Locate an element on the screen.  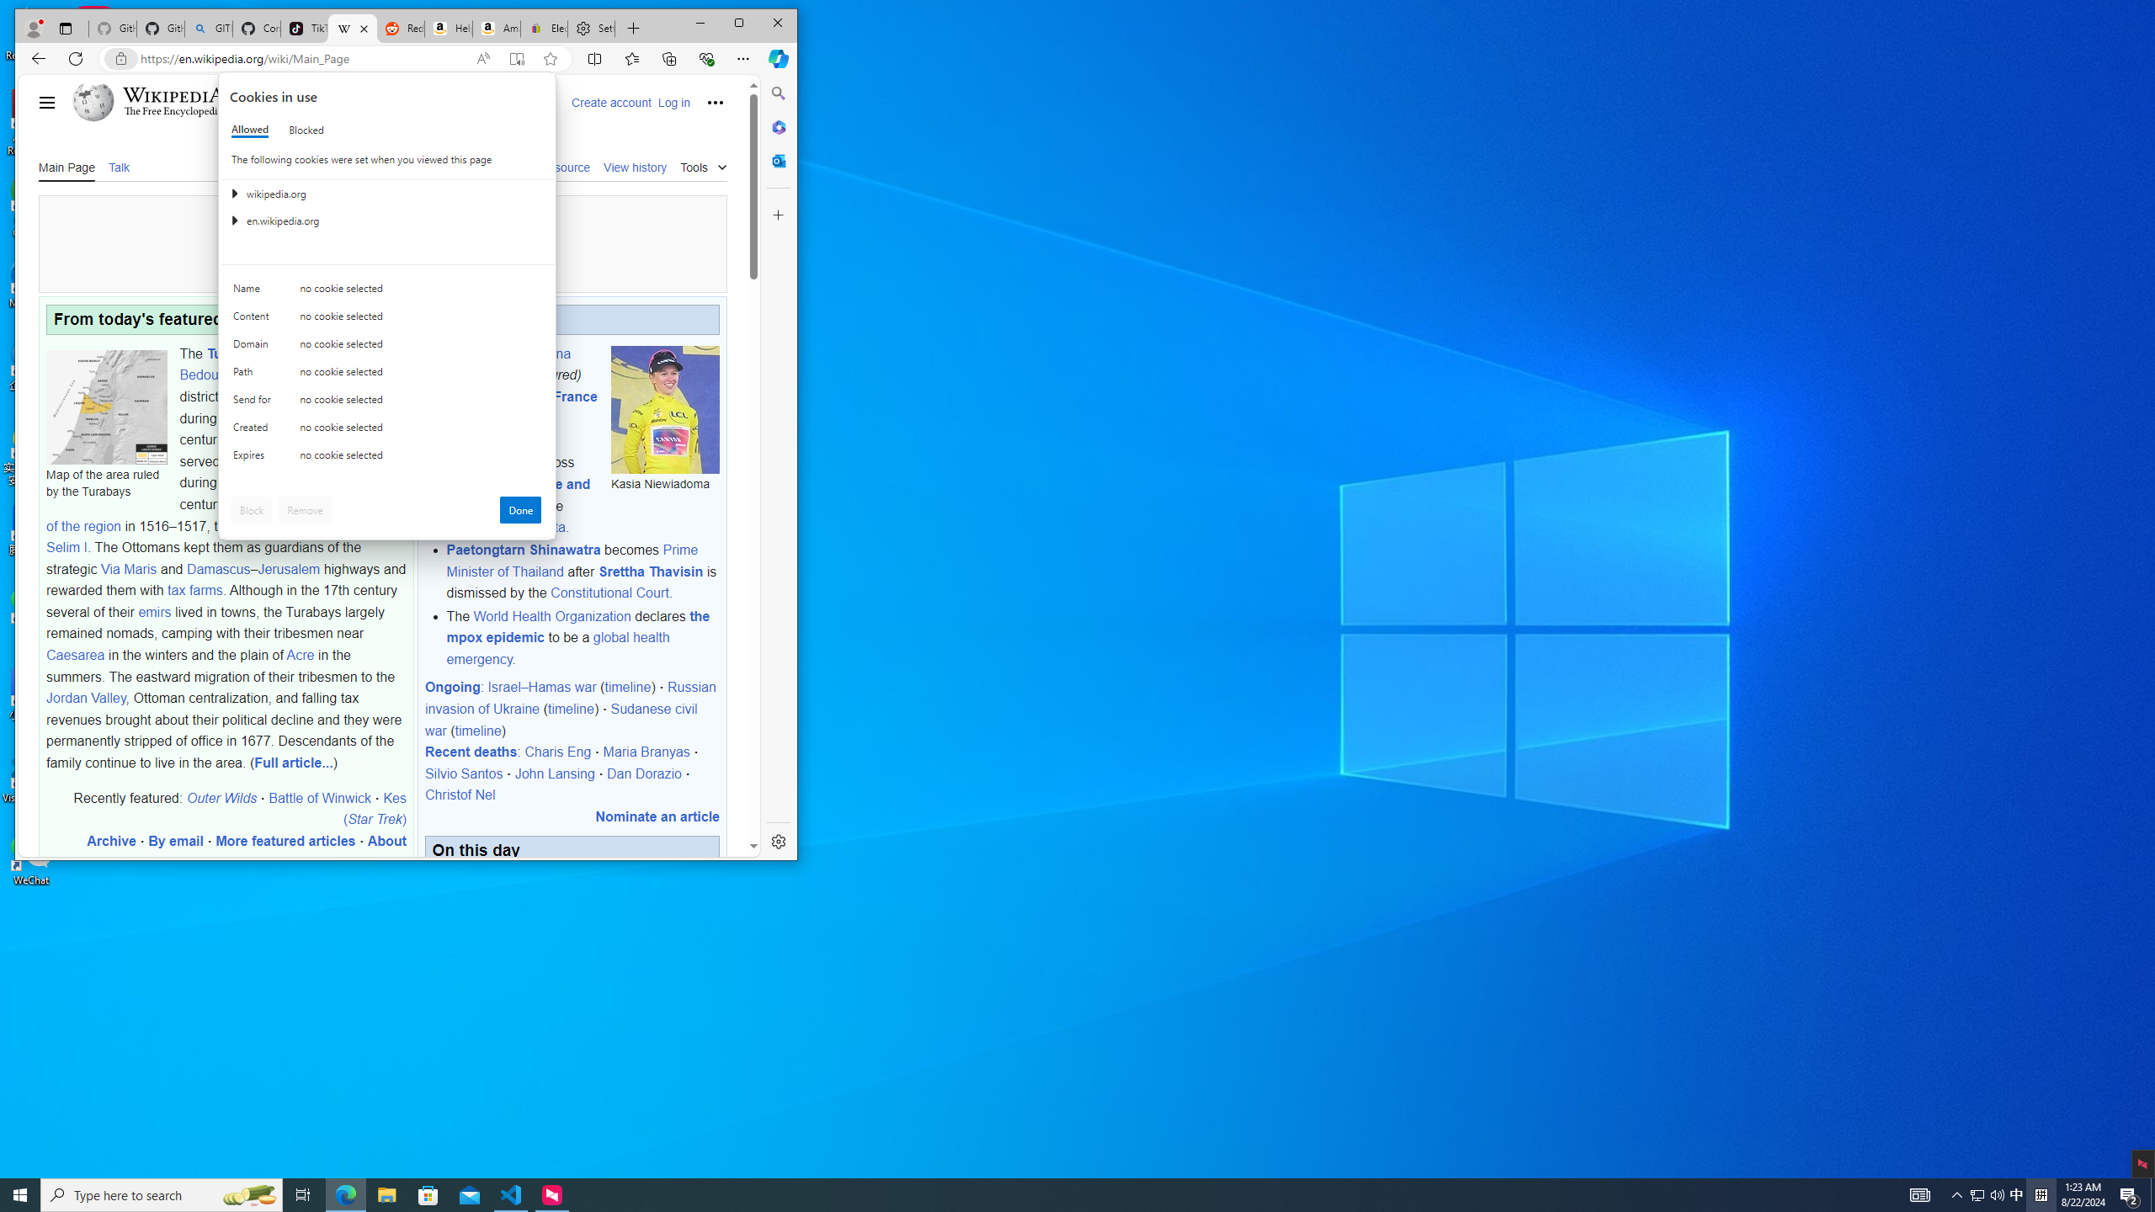
Blocked is located at coordinates (306, 130).